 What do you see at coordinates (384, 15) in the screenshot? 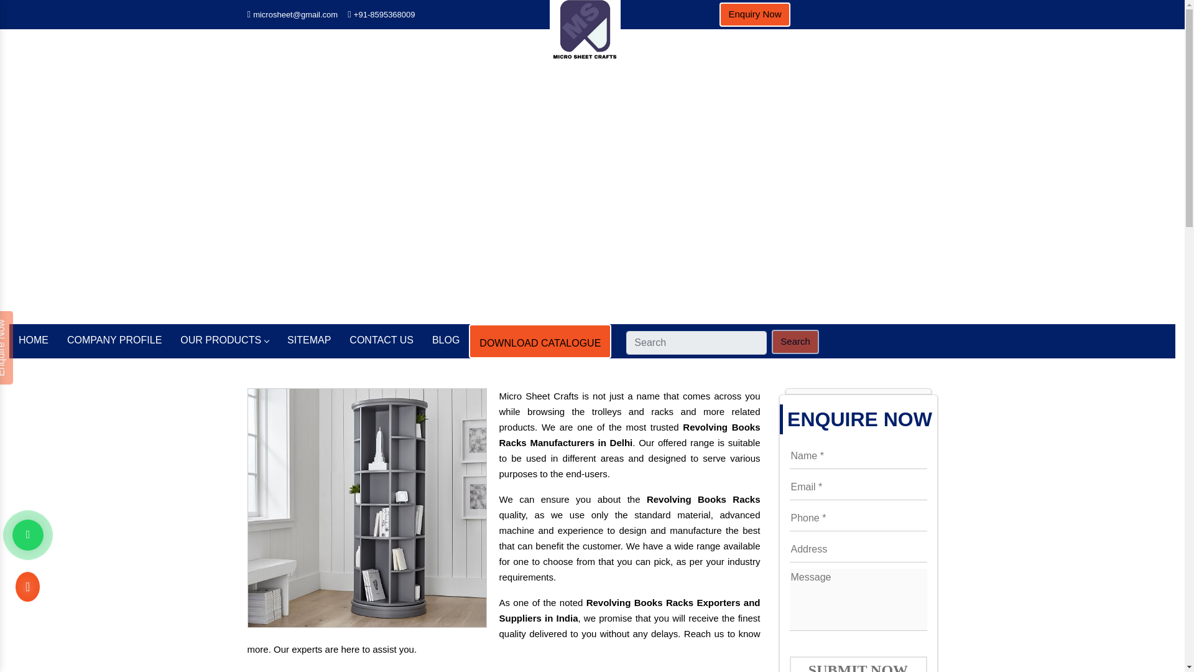
I see `8595368009` at bounding box center [384, 15].